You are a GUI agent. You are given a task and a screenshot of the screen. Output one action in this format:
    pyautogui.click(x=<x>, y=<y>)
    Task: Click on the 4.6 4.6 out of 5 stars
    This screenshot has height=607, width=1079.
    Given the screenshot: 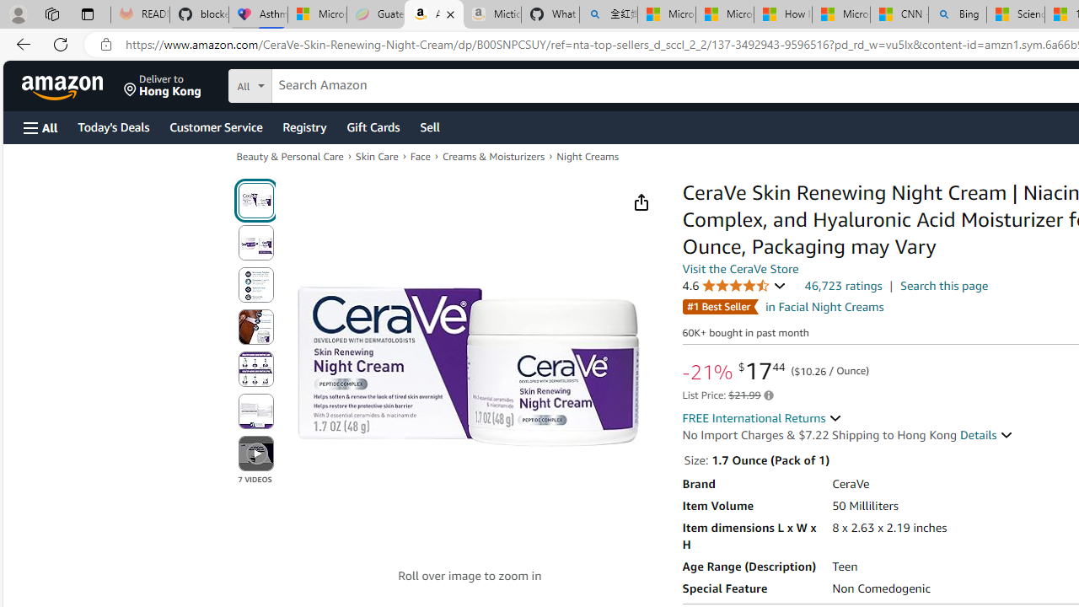 What is the action you would take?
    pyautogui.click(x=733, y=286)
    